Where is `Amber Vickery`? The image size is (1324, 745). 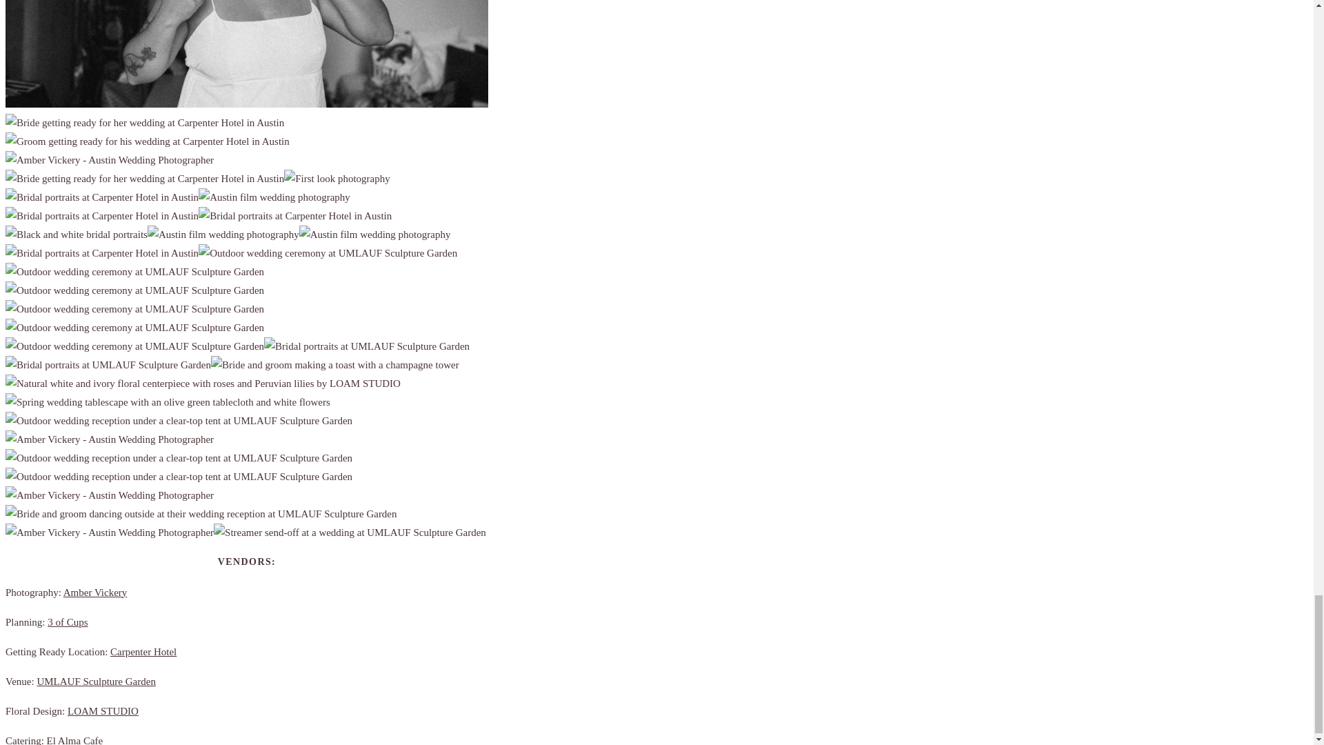
Amber Vickery is located at coordinates (95, 593).